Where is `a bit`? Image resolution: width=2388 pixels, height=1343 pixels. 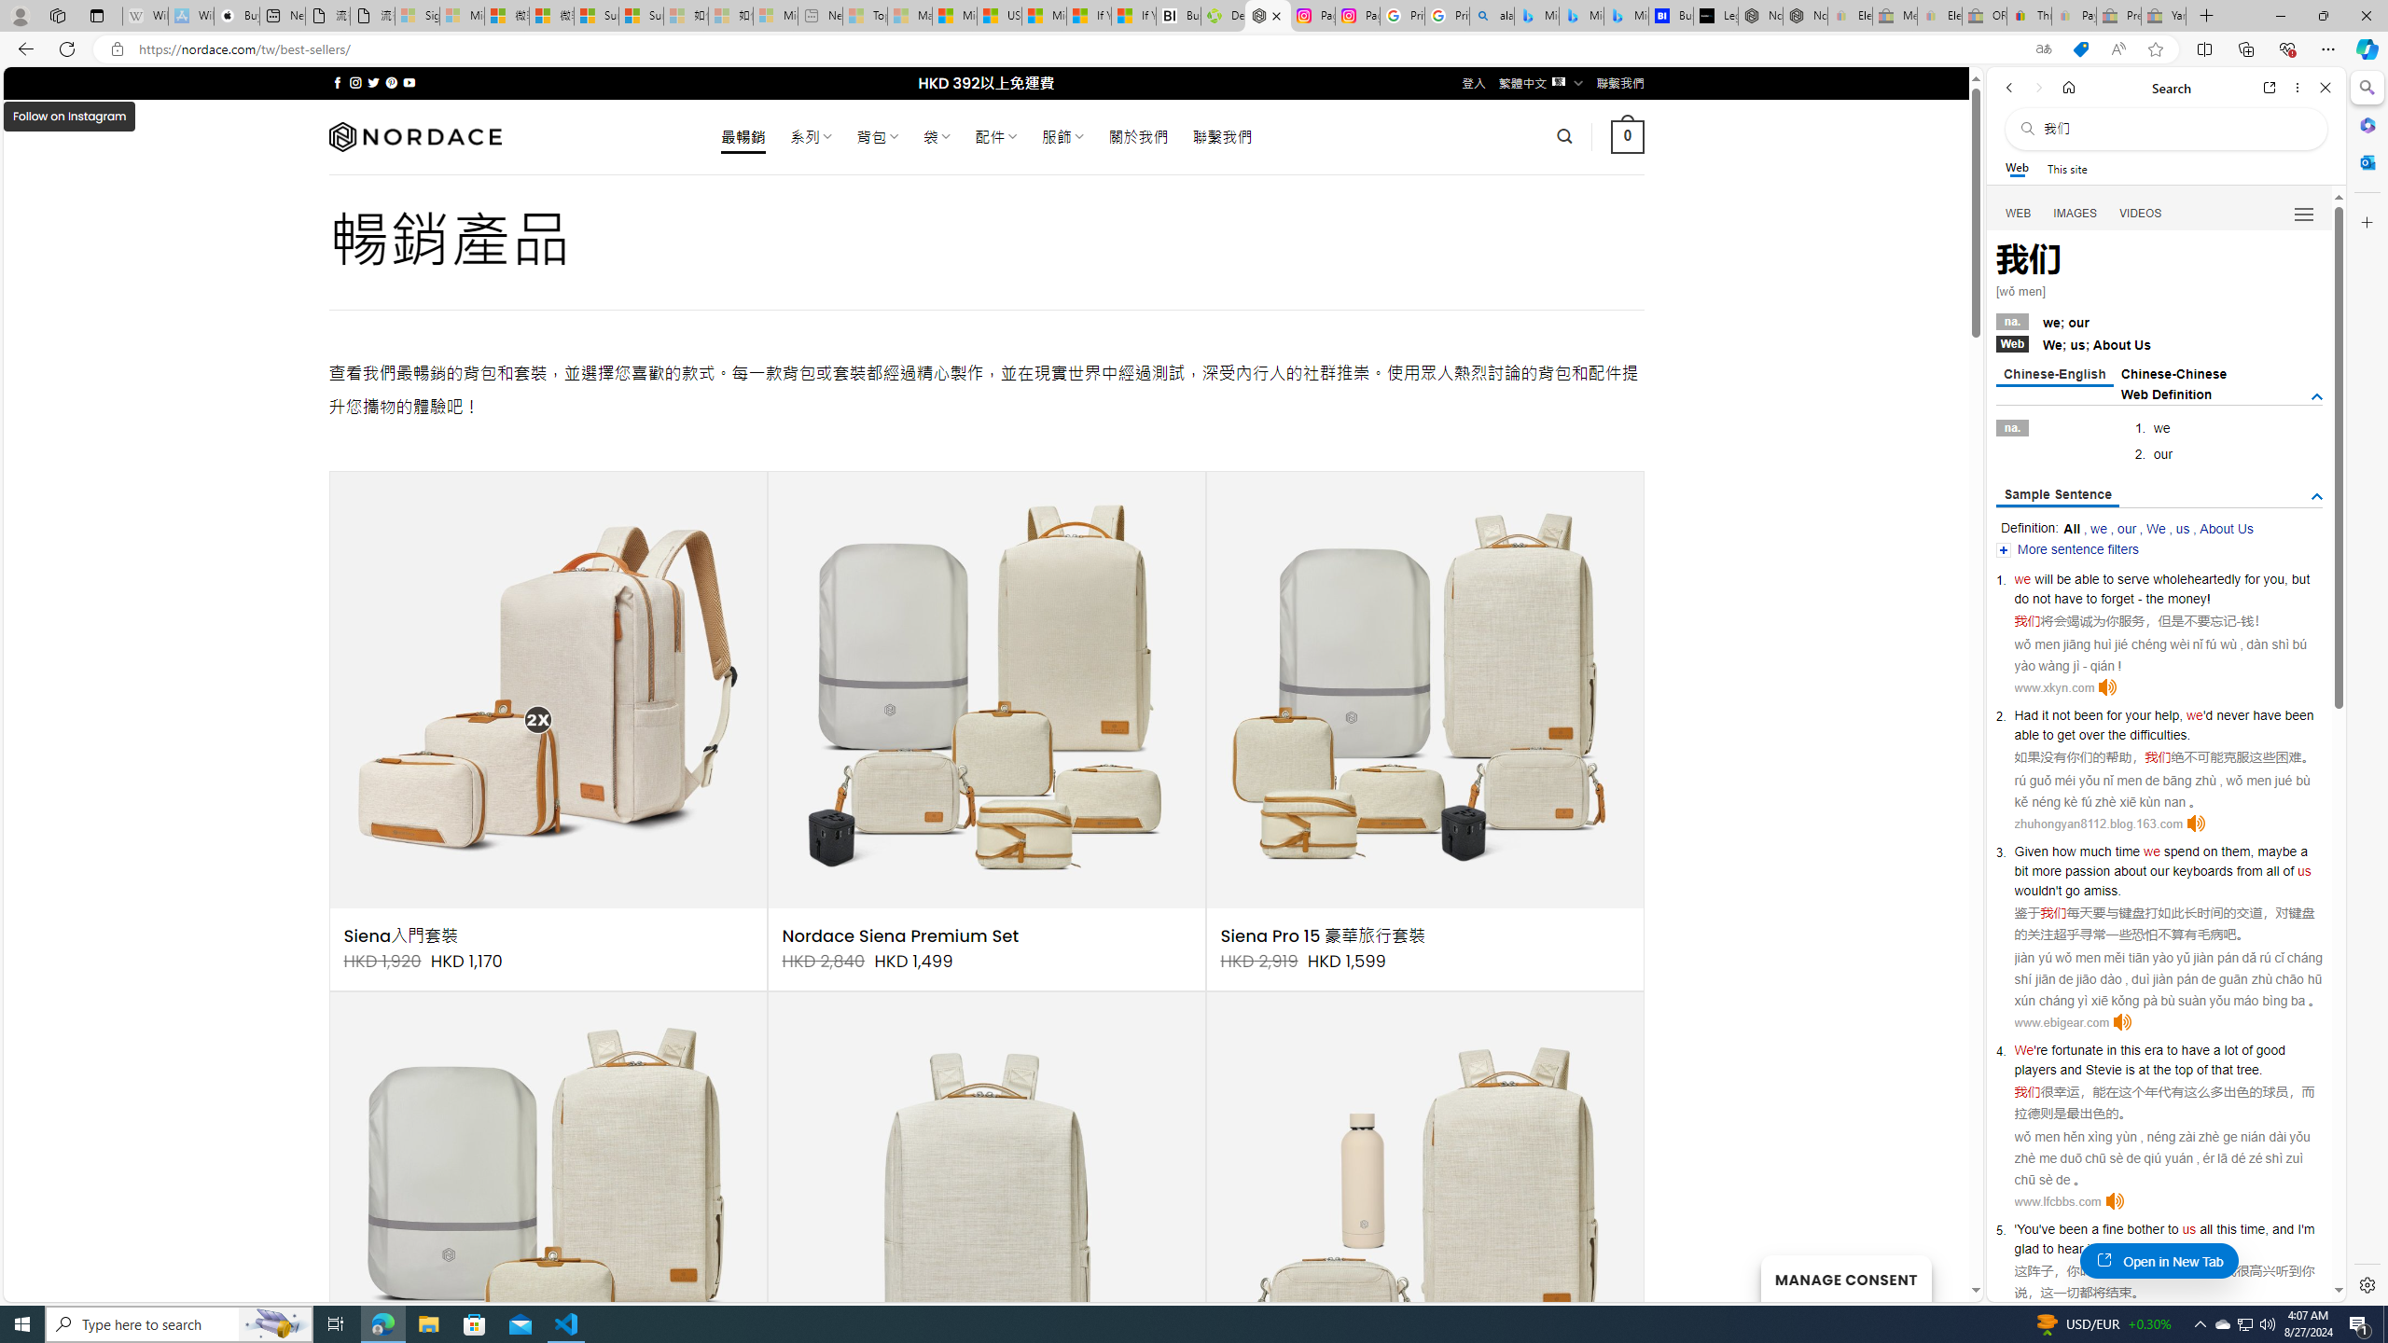
a bit is located at coordinates (2159, 860).